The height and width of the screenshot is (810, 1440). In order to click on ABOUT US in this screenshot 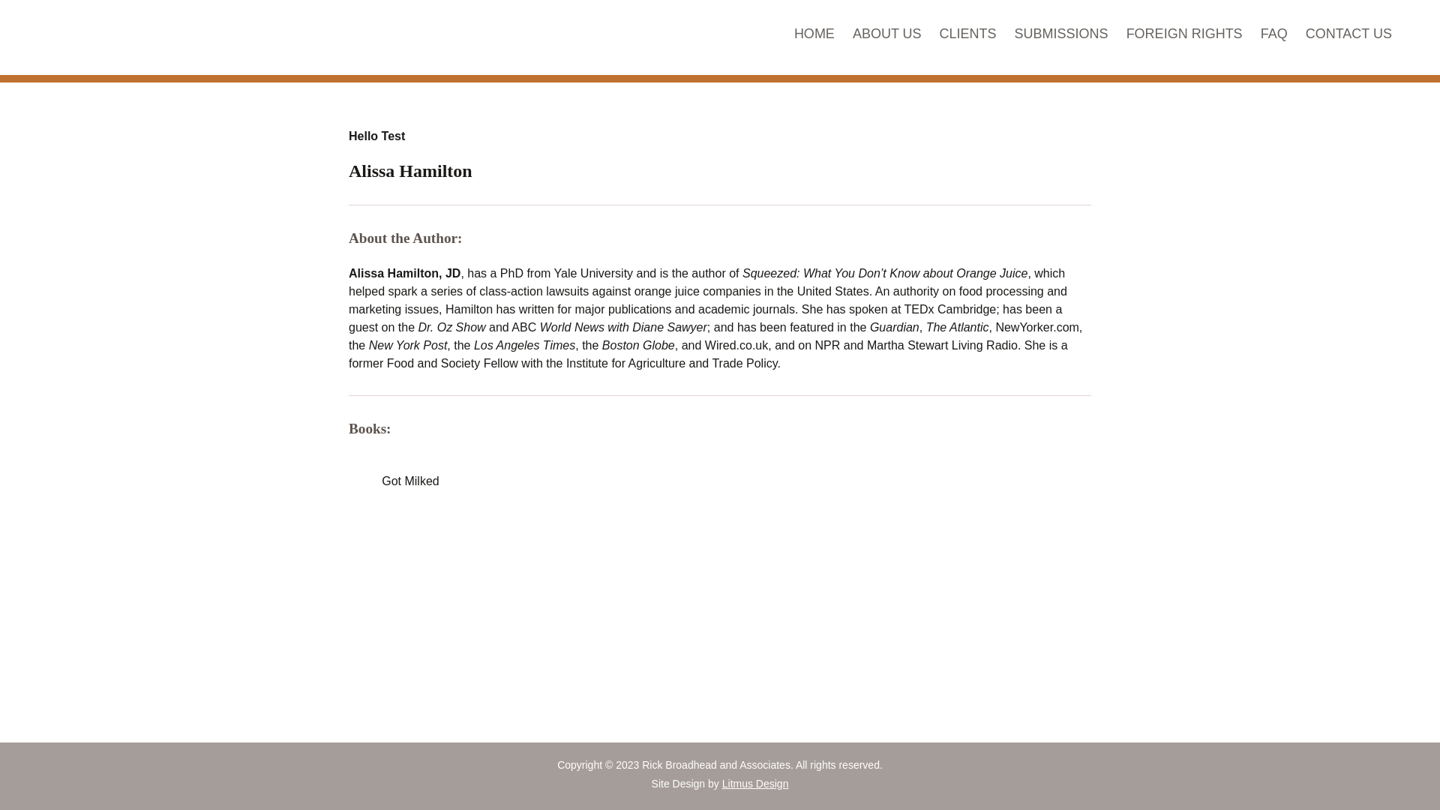, I will do `click(886, 35)`.